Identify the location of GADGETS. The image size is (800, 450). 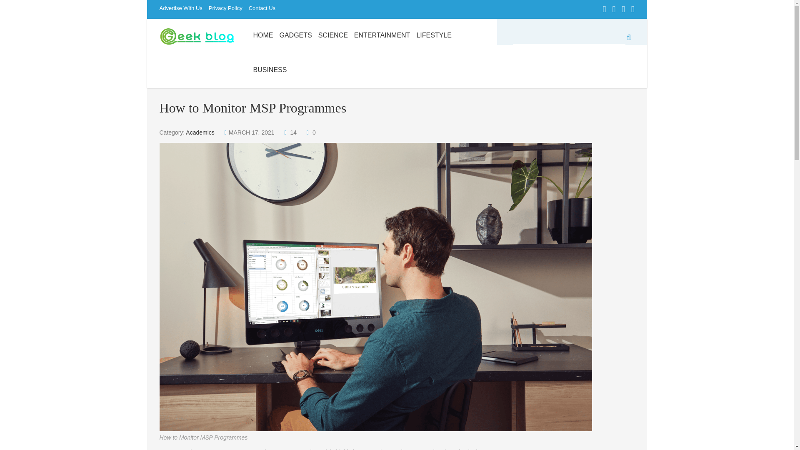
(295, 36).